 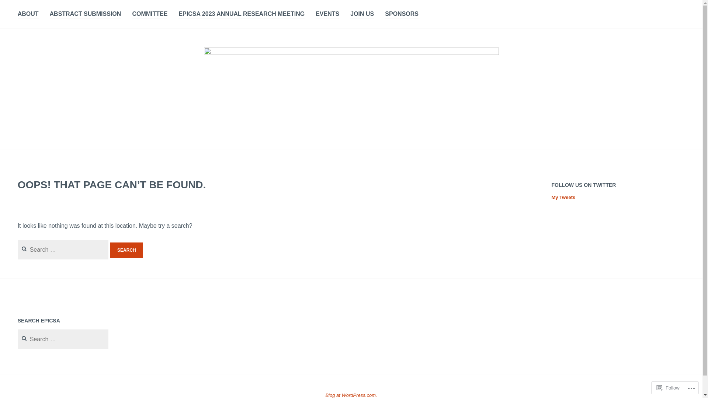 What do you see at coordinates (127, 250) in the screenshot?
I see `Search` at bounding box center [127, 250].